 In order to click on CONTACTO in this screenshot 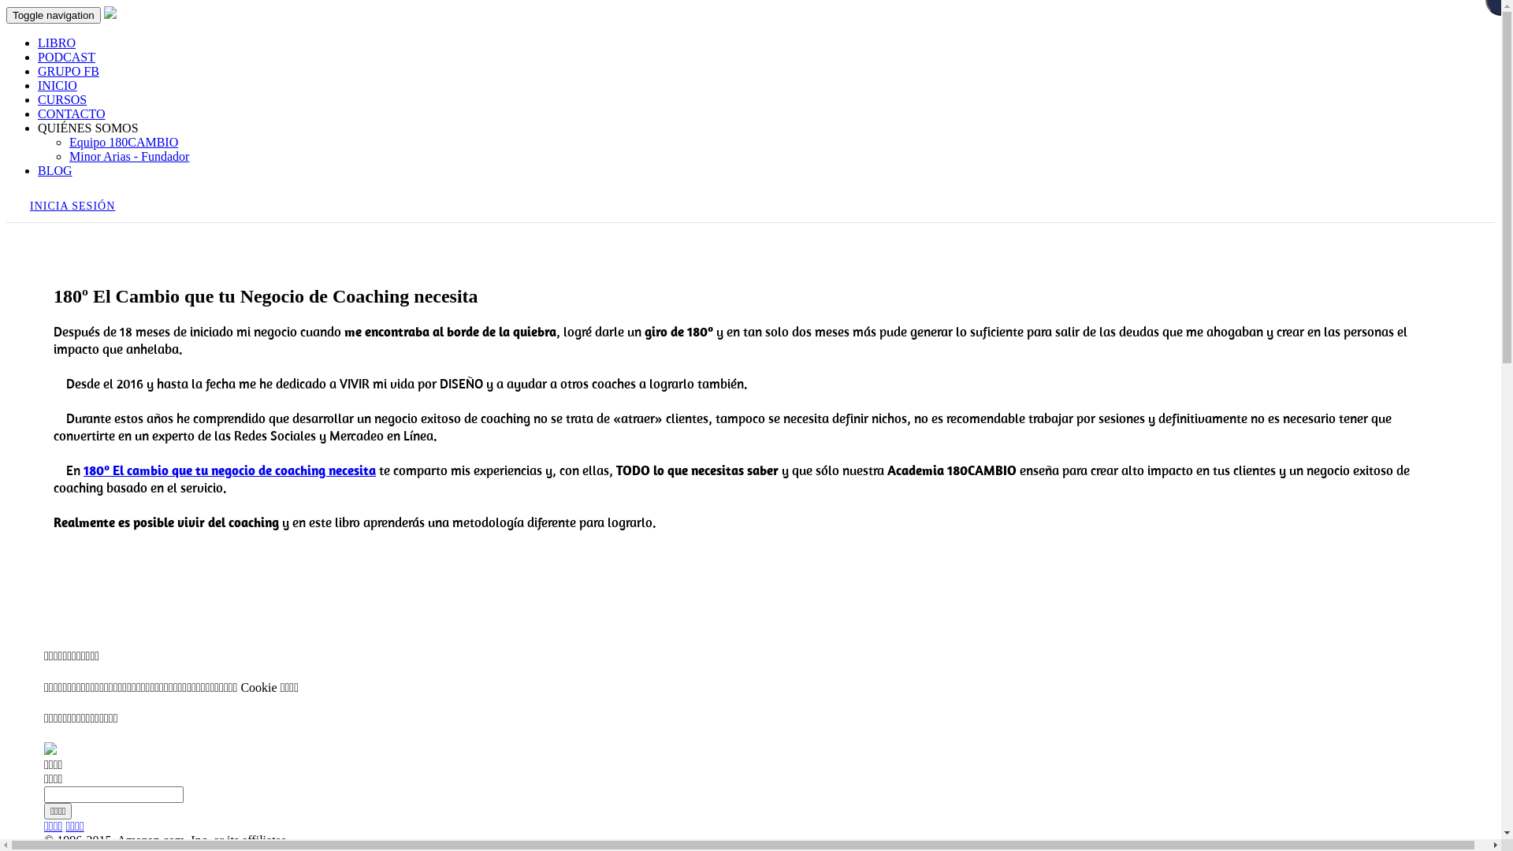, I will do `click(72, 113)`.